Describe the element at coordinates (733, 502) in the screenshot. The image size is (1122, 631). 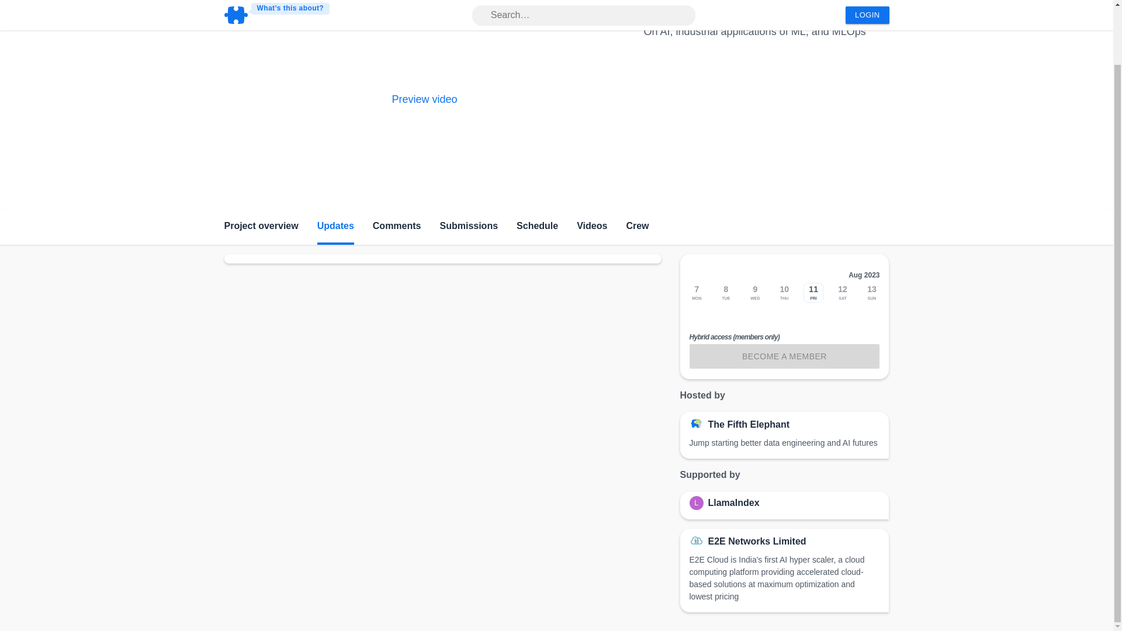
I see `LlamaIndex` at that location.